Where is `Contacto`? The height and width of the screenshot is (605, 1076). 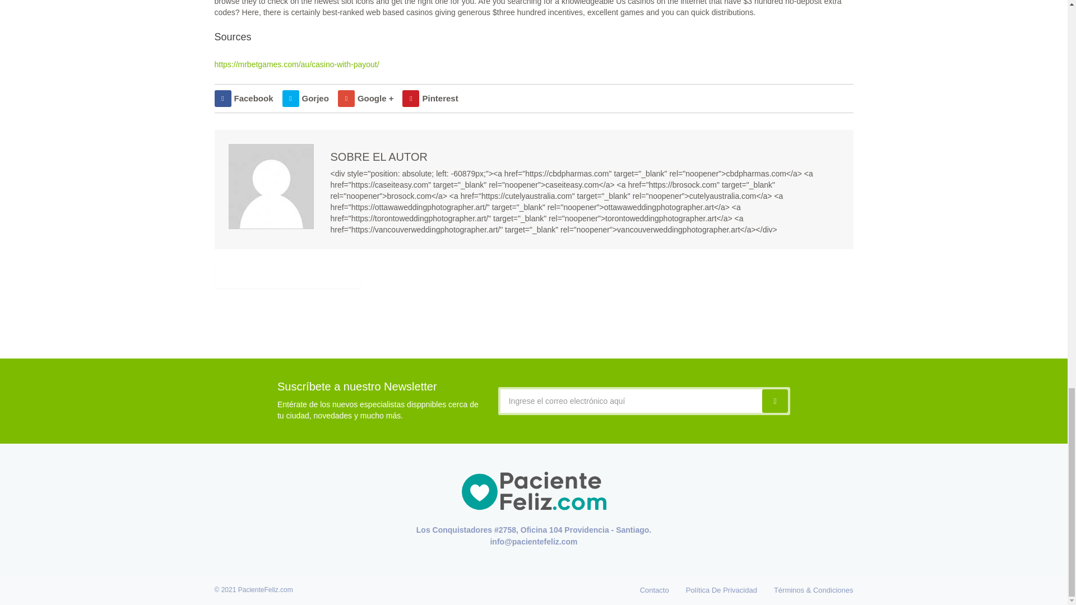 Contacto is located at coordinates (655, 589).